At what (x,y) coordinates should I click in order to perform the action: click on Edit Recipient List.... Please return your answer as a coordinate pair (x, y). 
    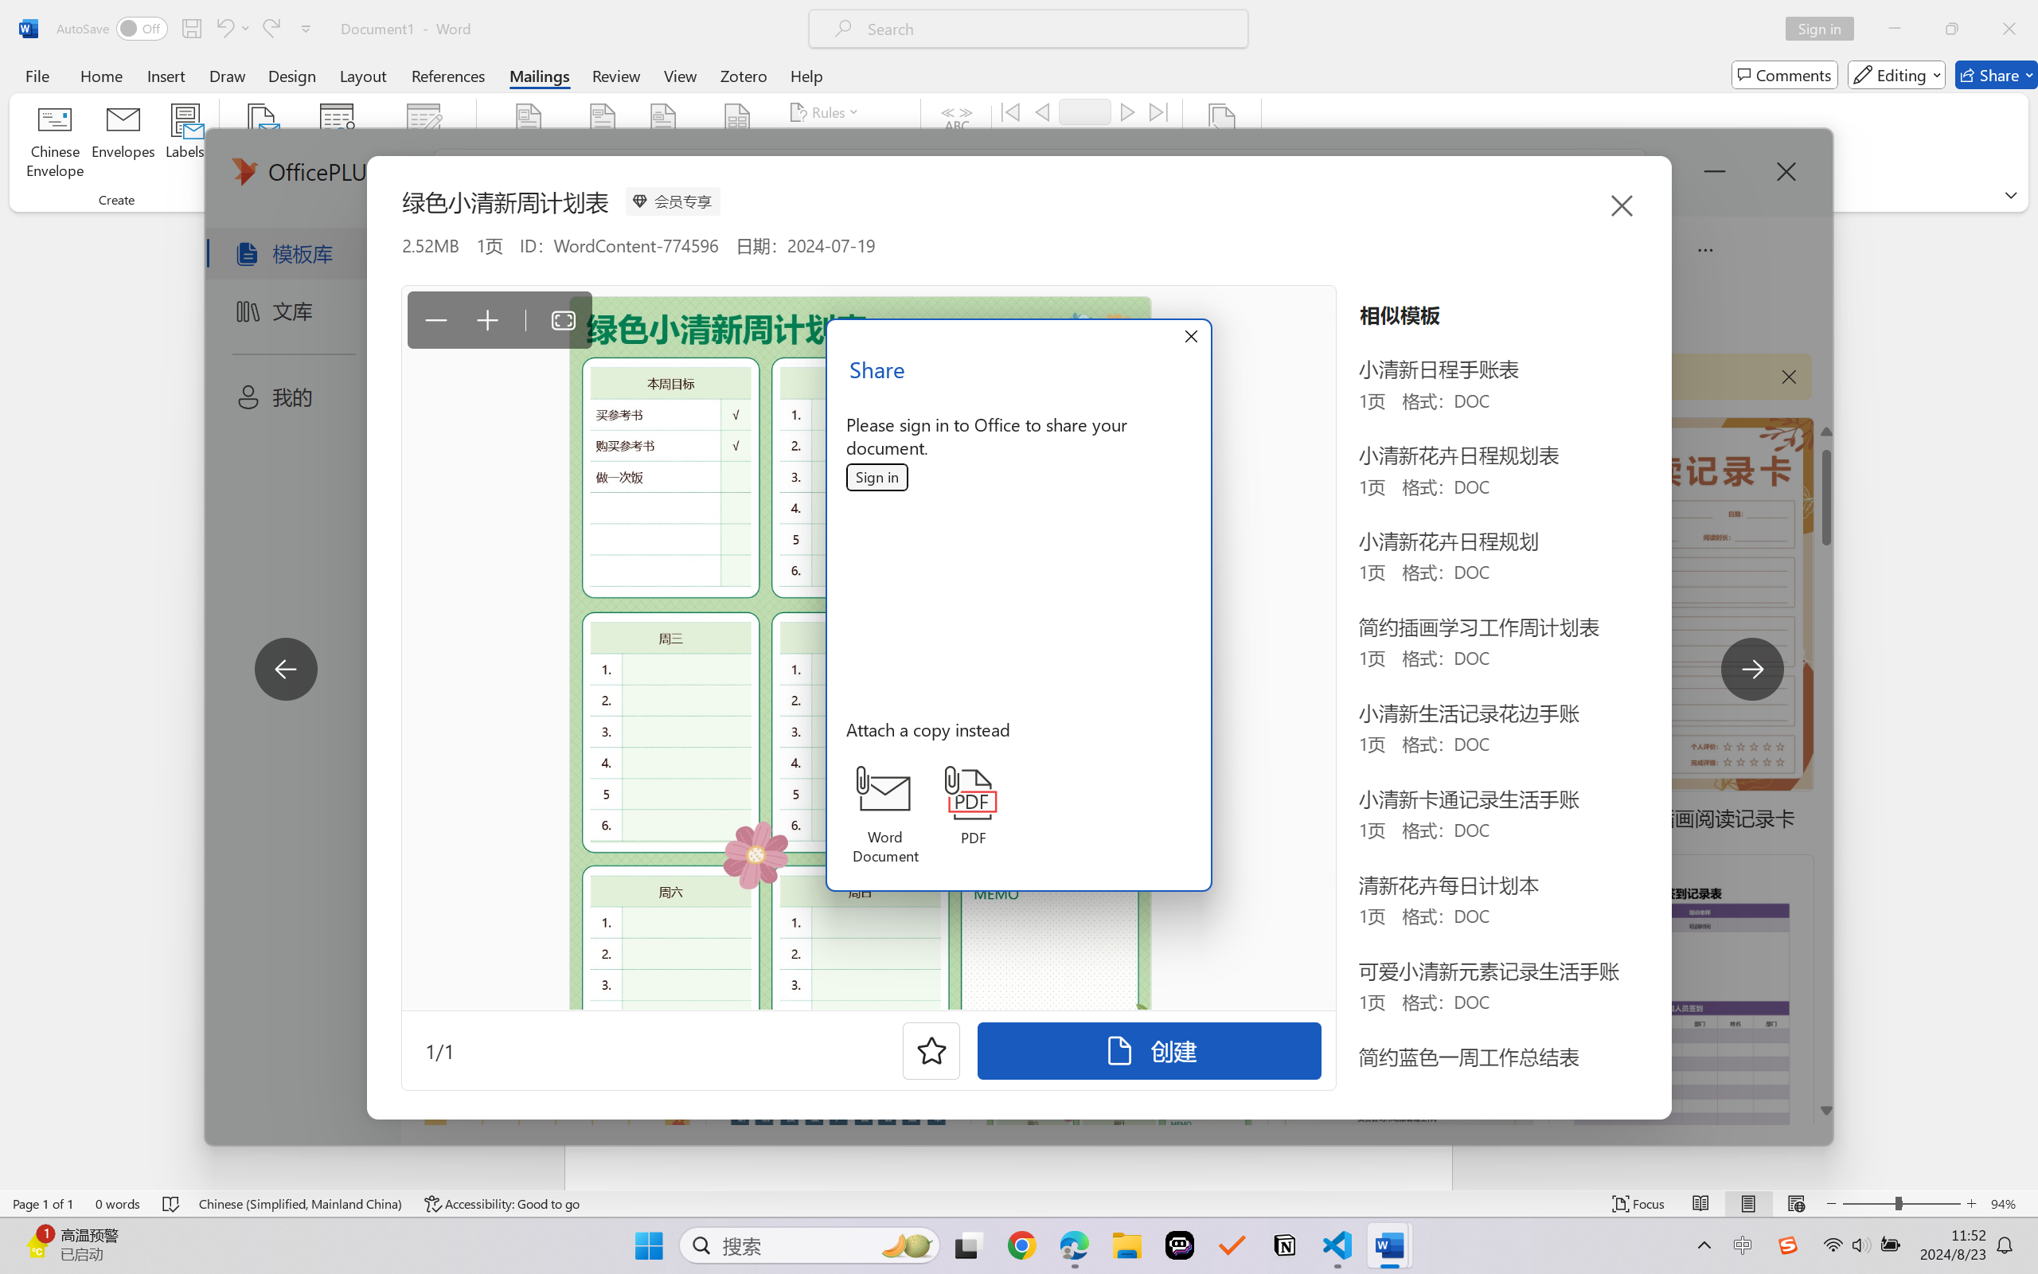
    Looking at the image, I should click on (424, 143).